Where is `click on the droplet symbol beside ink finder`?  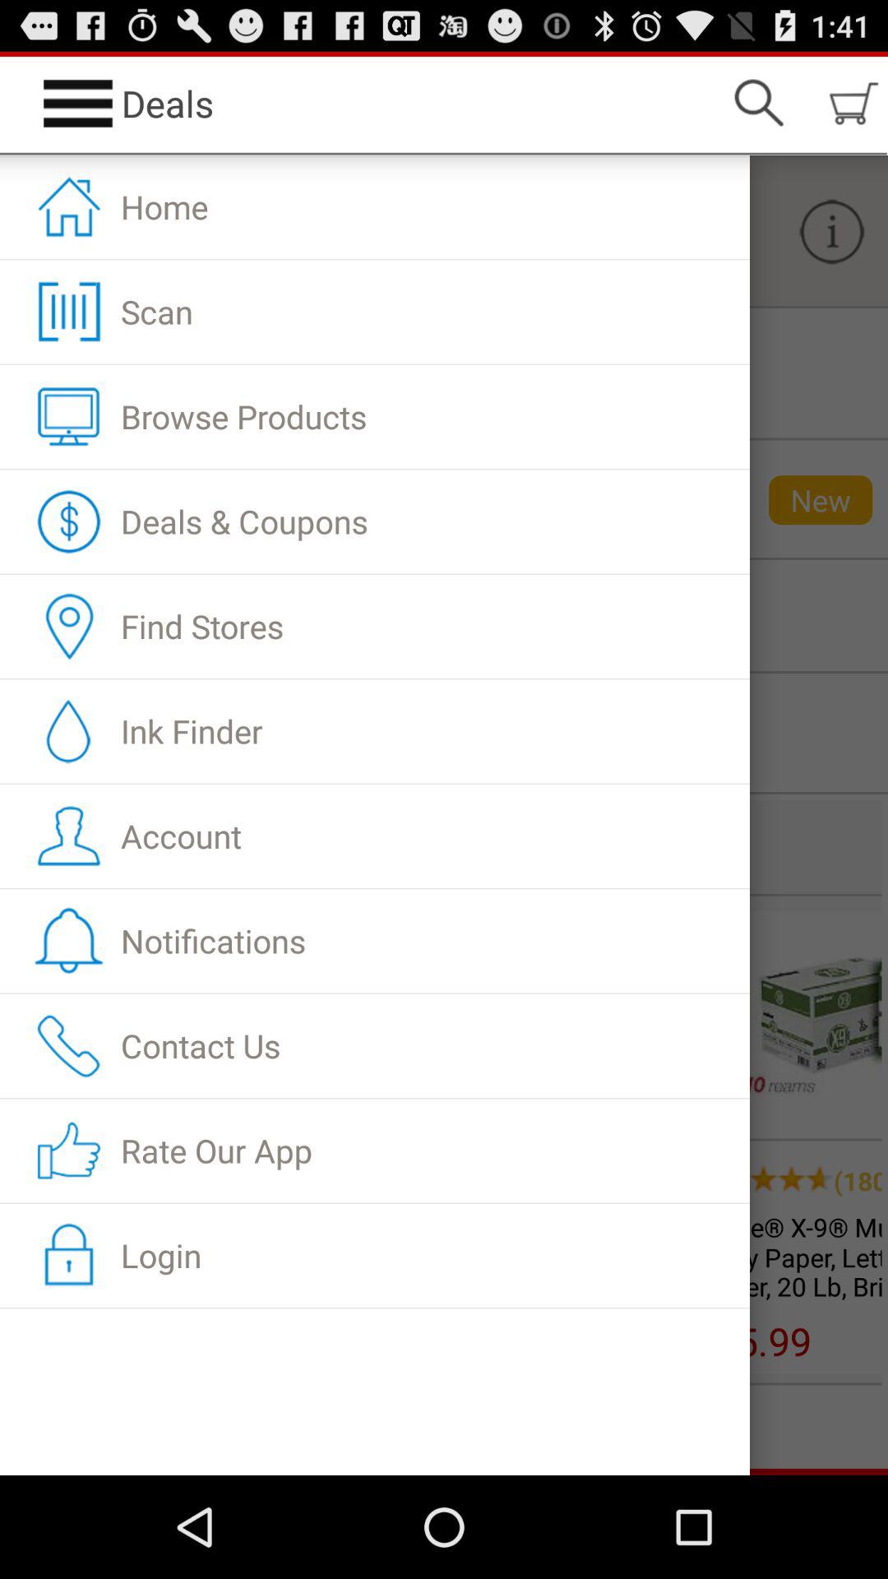
click on the droplet symbol beside ink finder is located at coordinates (53, 734).